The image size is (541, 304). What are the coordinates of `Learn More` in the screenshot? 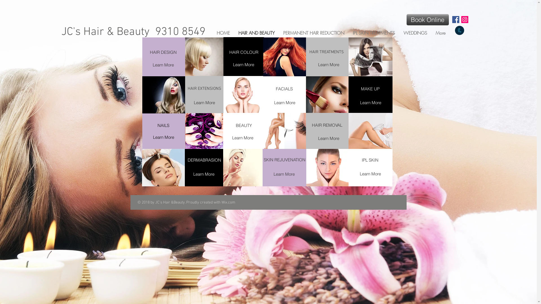 It's located at (243, 138).